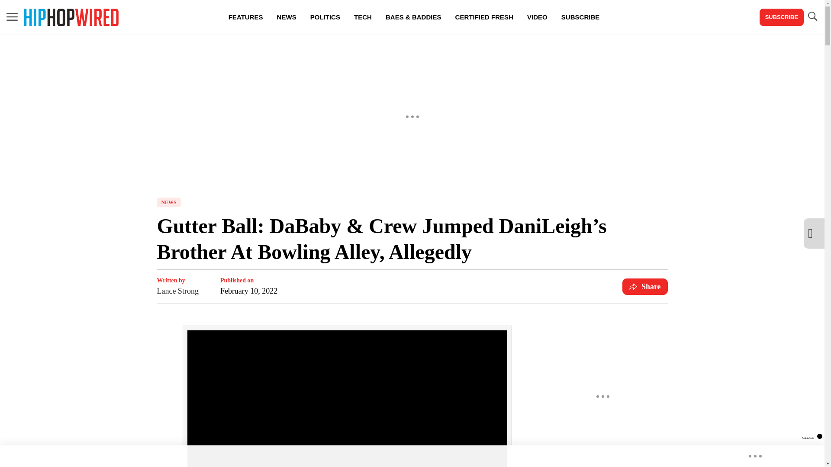 The width and height of the screenshot is (831, 467). What do you see at coordinates (812, 17) in the screenshot?
I see `TOGGLE SEARCH` at bounding box center [812, 17].